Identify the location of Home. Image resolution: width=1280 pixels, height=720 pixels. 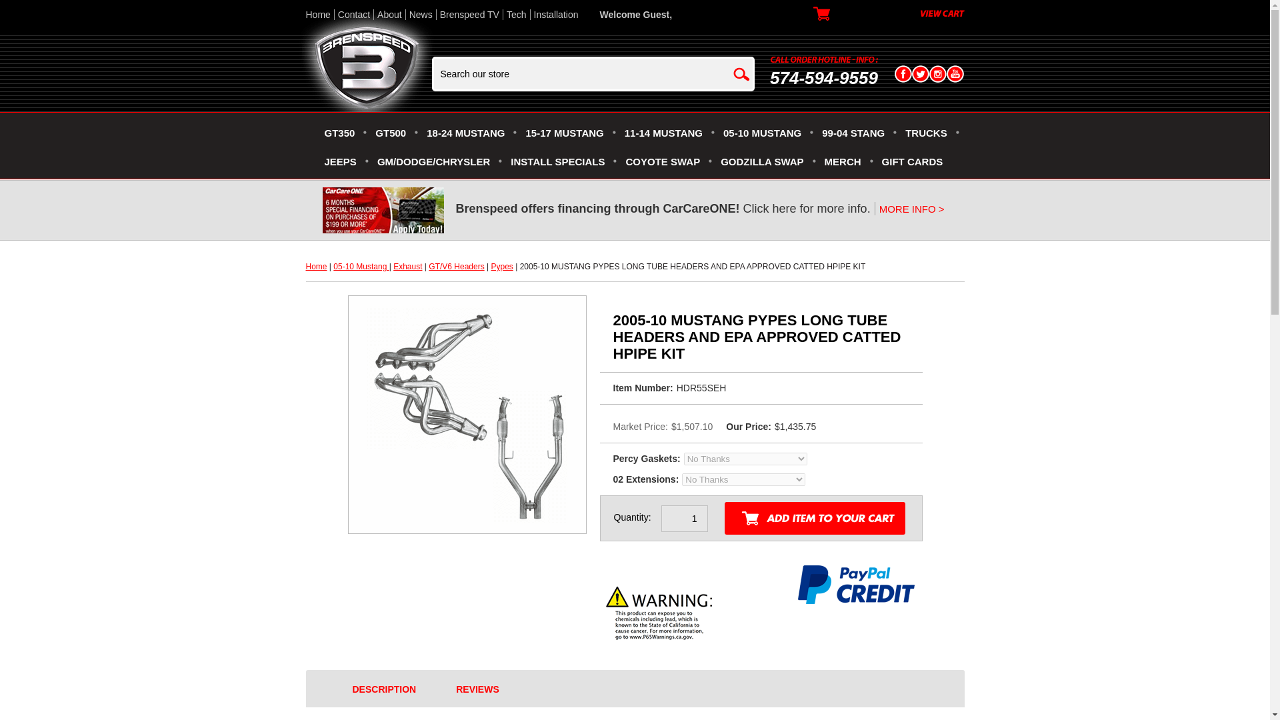
(319, 15).